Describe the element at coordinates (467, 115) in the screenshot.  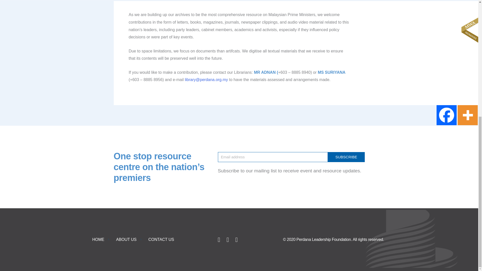
I see `More` at that location.